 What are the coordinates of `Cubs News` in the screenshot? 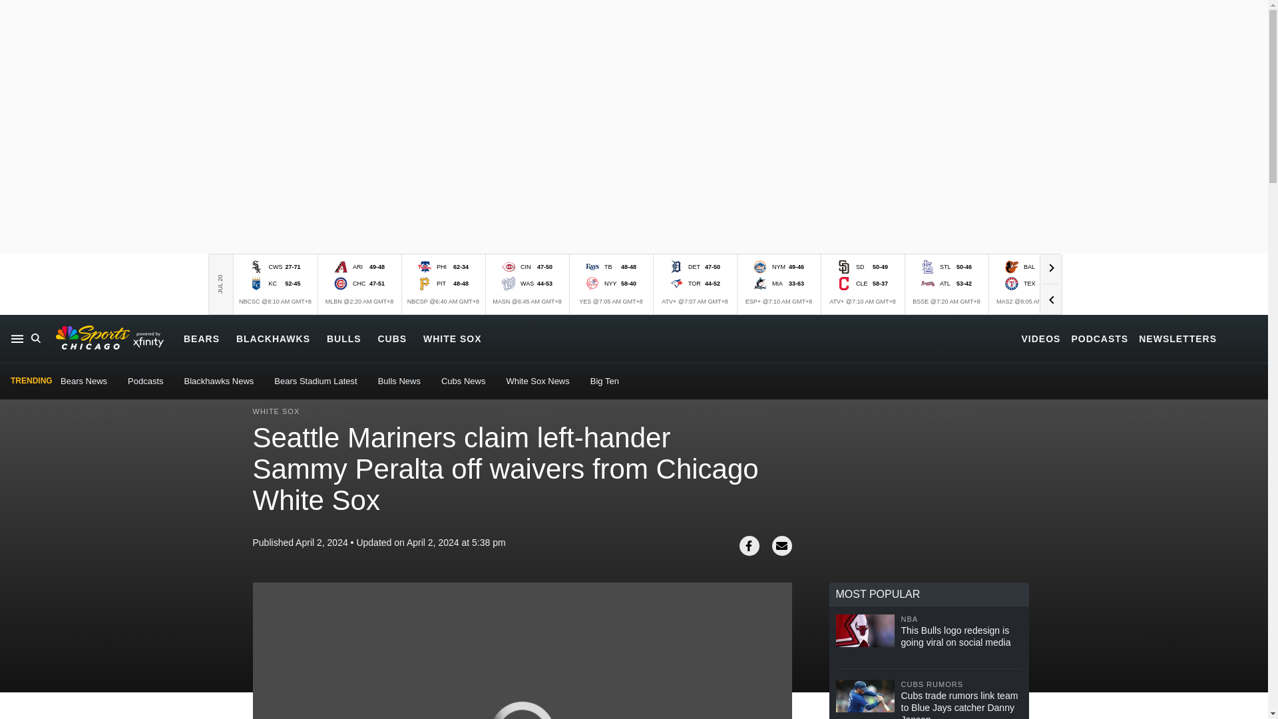 It's located at (463, 381).